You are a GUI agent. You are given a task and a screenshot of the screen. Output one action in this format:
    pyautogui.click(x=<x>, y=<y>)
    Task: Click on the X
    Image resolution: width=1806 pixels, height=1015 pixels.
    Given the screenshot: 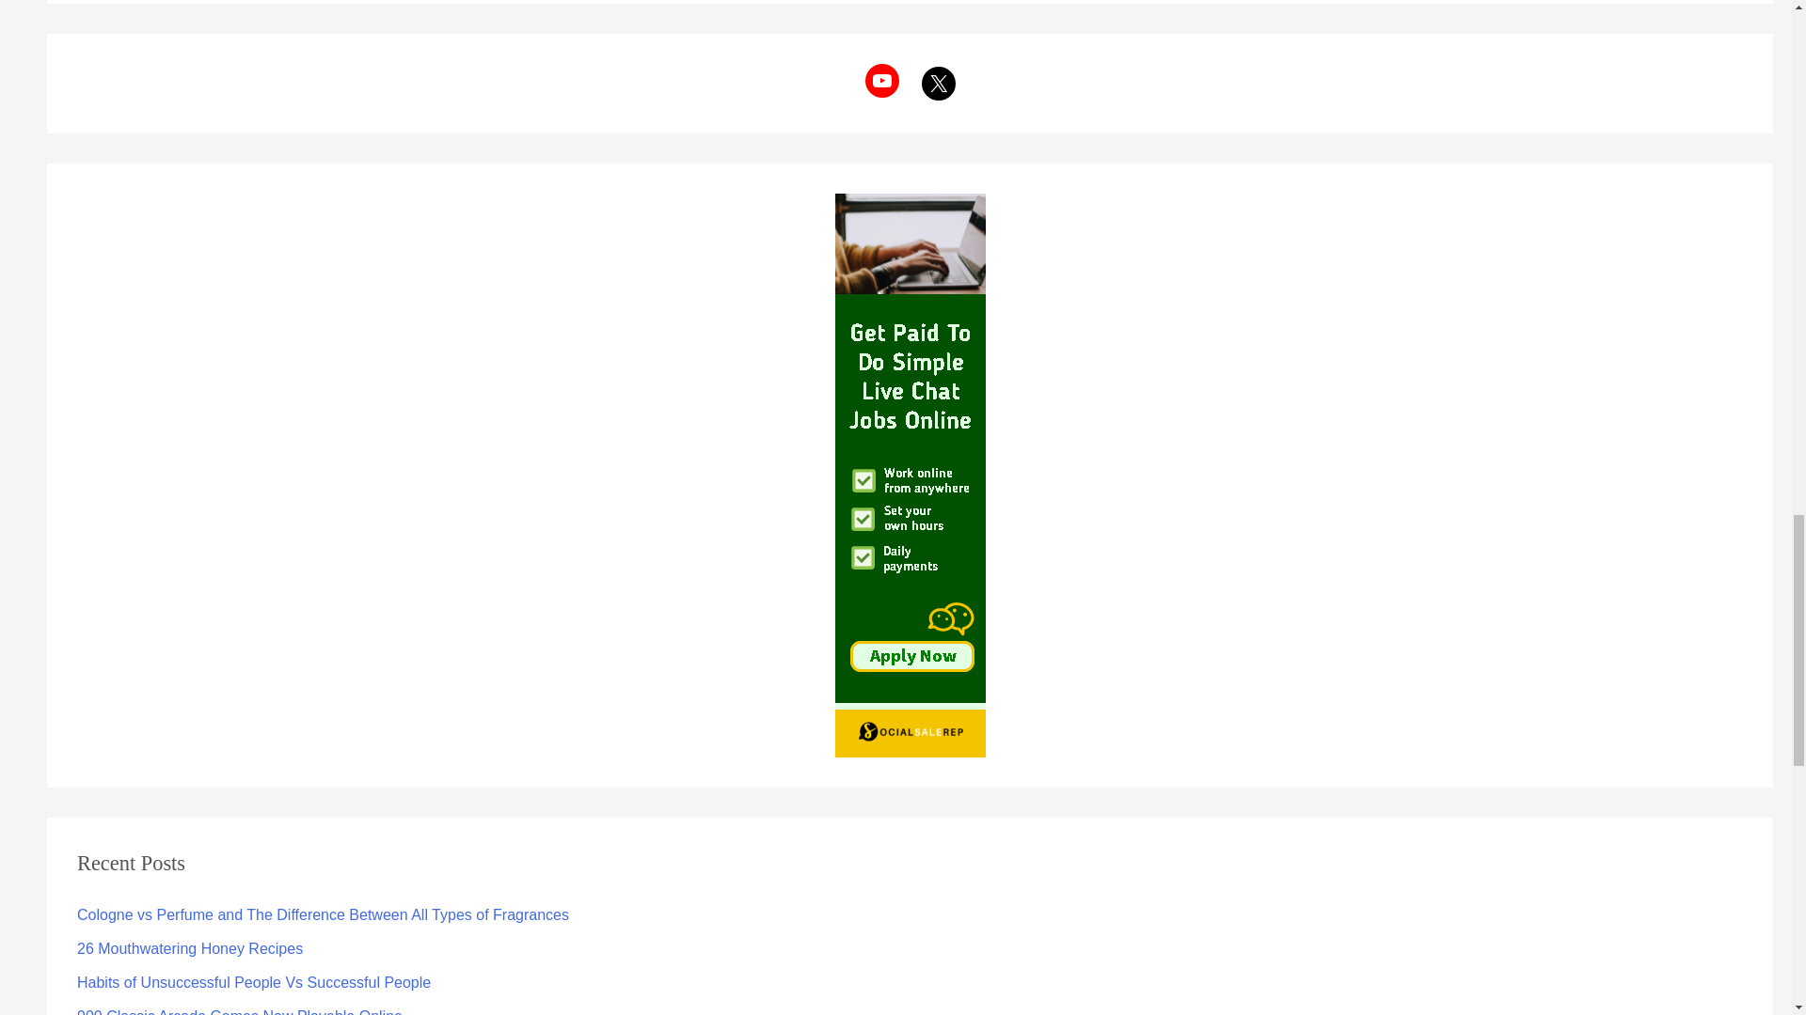 What is the action you would take?
    pyautogui.click(x=938, y=83)
    